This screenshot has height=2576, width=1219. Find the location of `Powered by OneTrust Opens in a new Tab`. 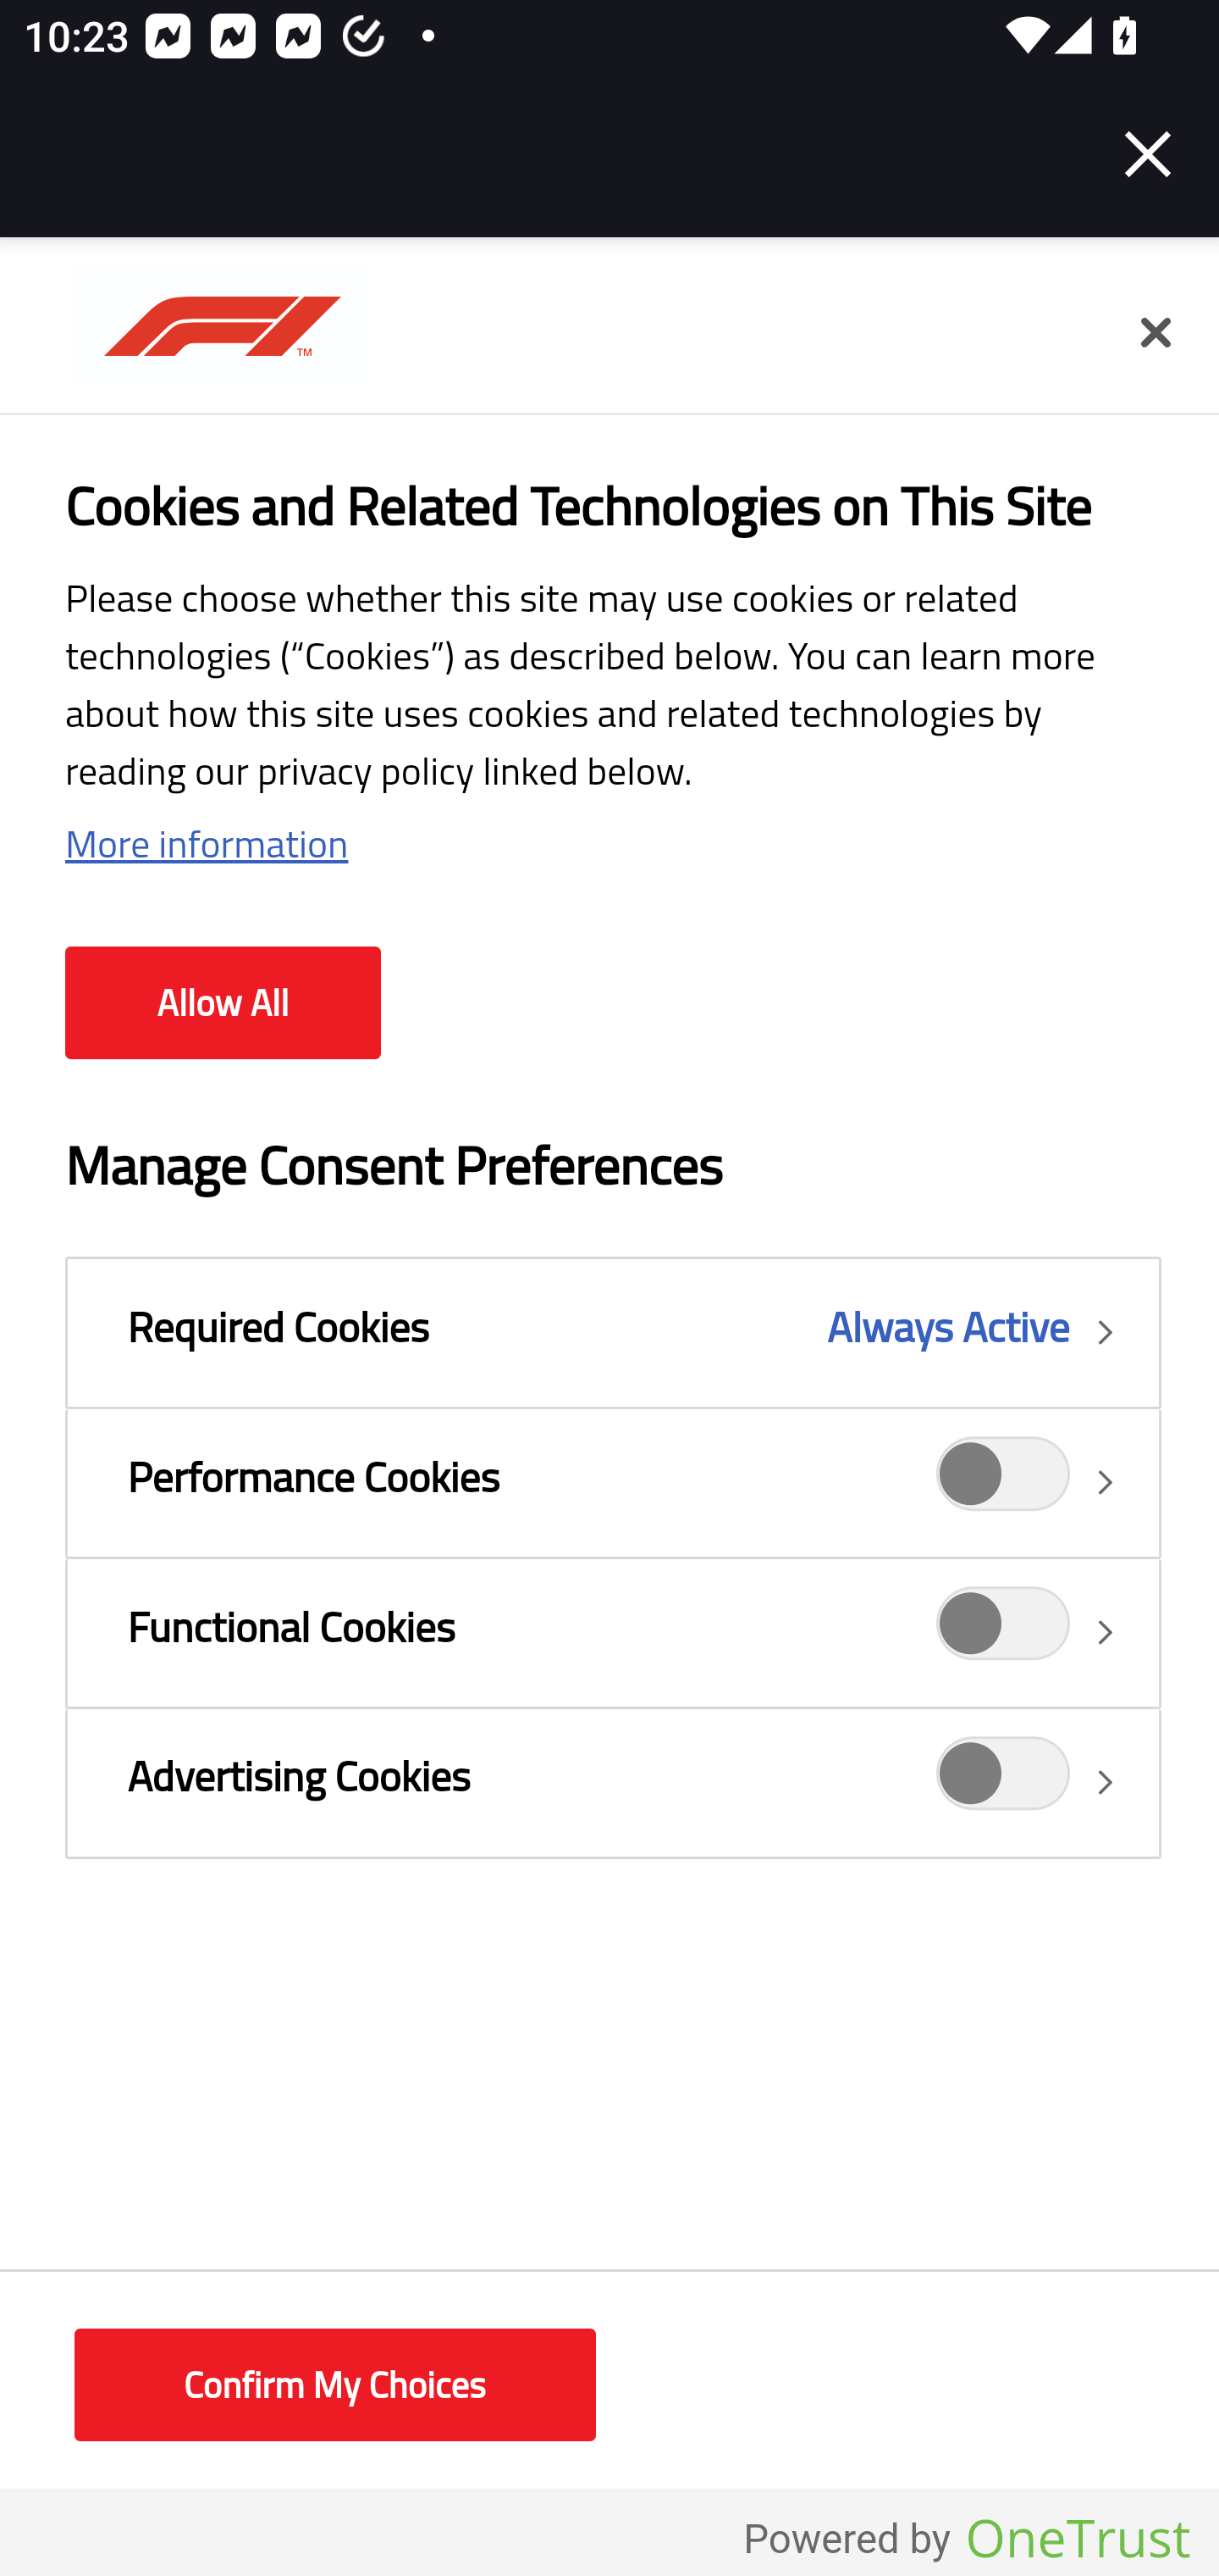

Powered by OneTrust Opens in a new Tab is located at coordinates (967, 2540).